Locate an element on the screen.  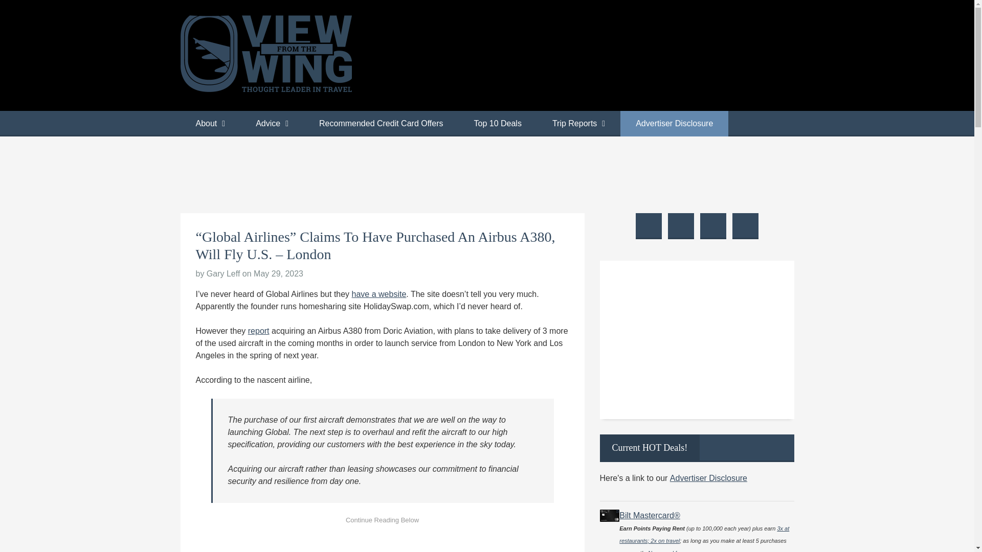
Trip Reports is located at coordinates (579, 124).